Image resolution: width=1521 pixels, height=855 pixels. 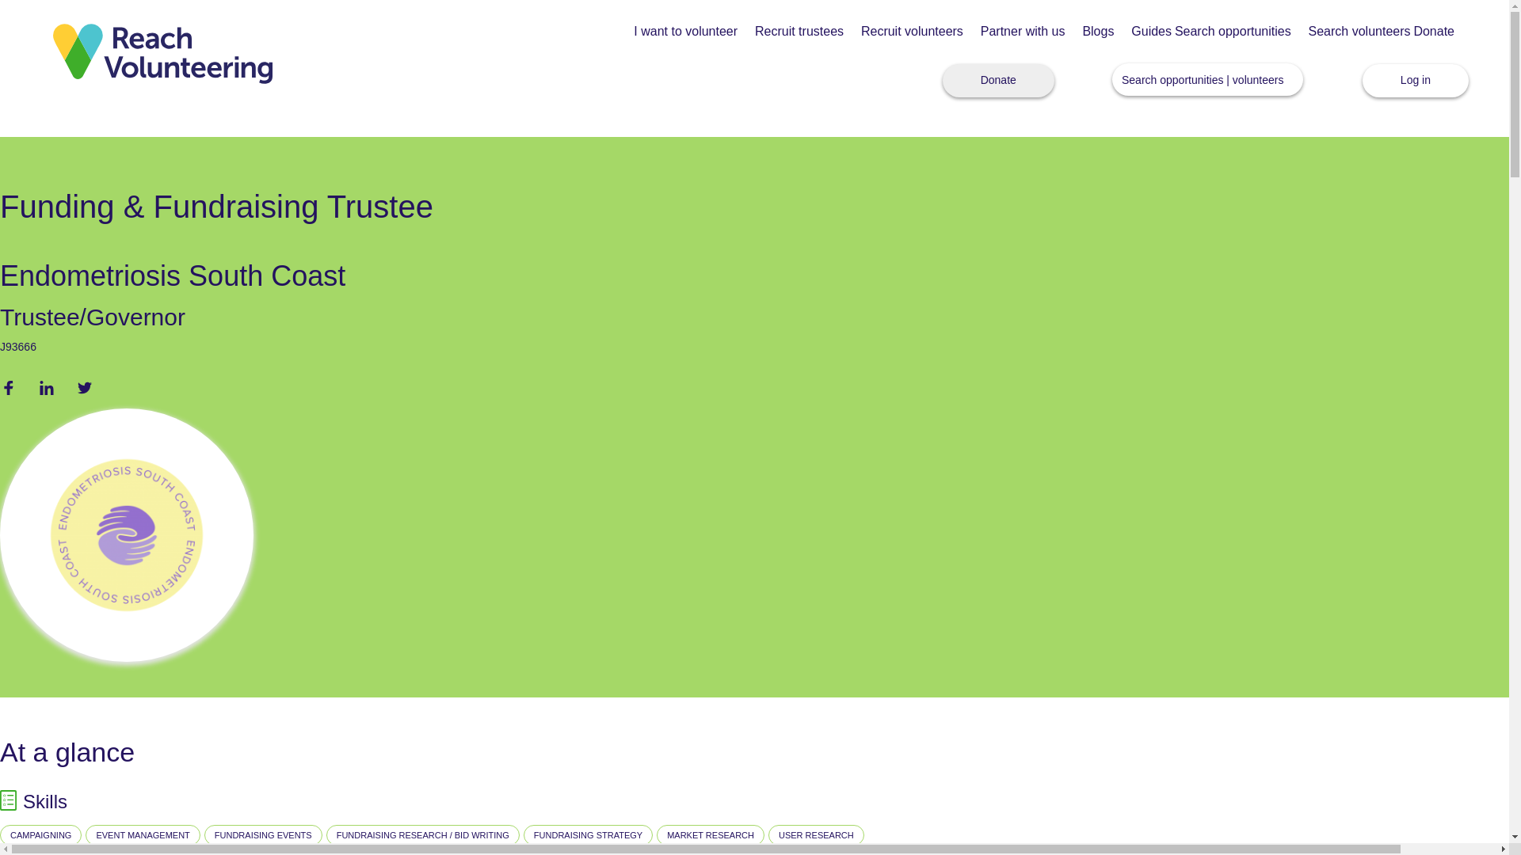 I want to click on volunteers, so click(x=1258, y=79).